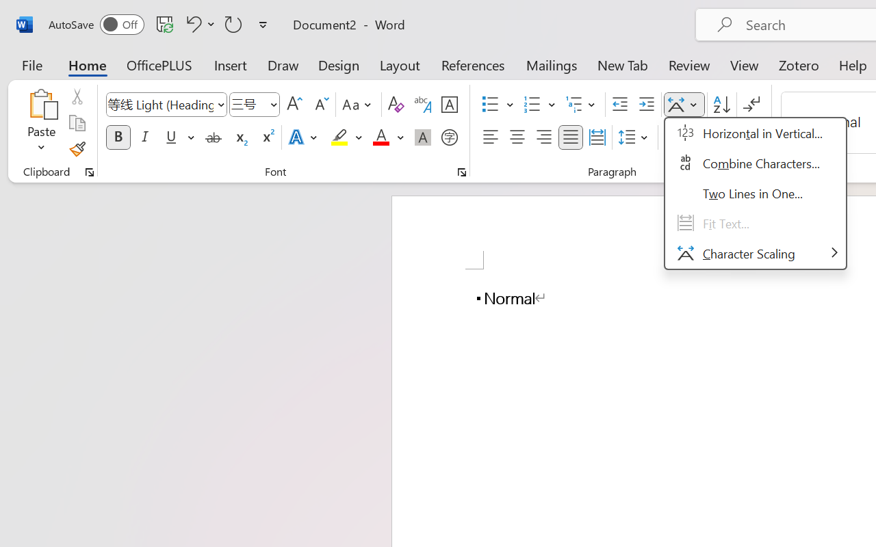 The image size is (876, 547). What do you see at coordinates (159, 64) in the screenshot?
I see `OfficePLUS` at bounding box center [159, 64].